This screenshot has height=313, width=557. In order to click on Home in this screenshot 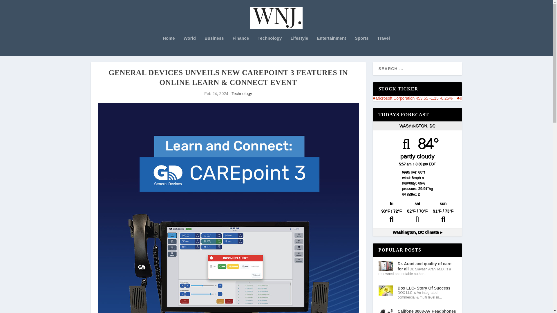, I will do `click(169, 46)`.